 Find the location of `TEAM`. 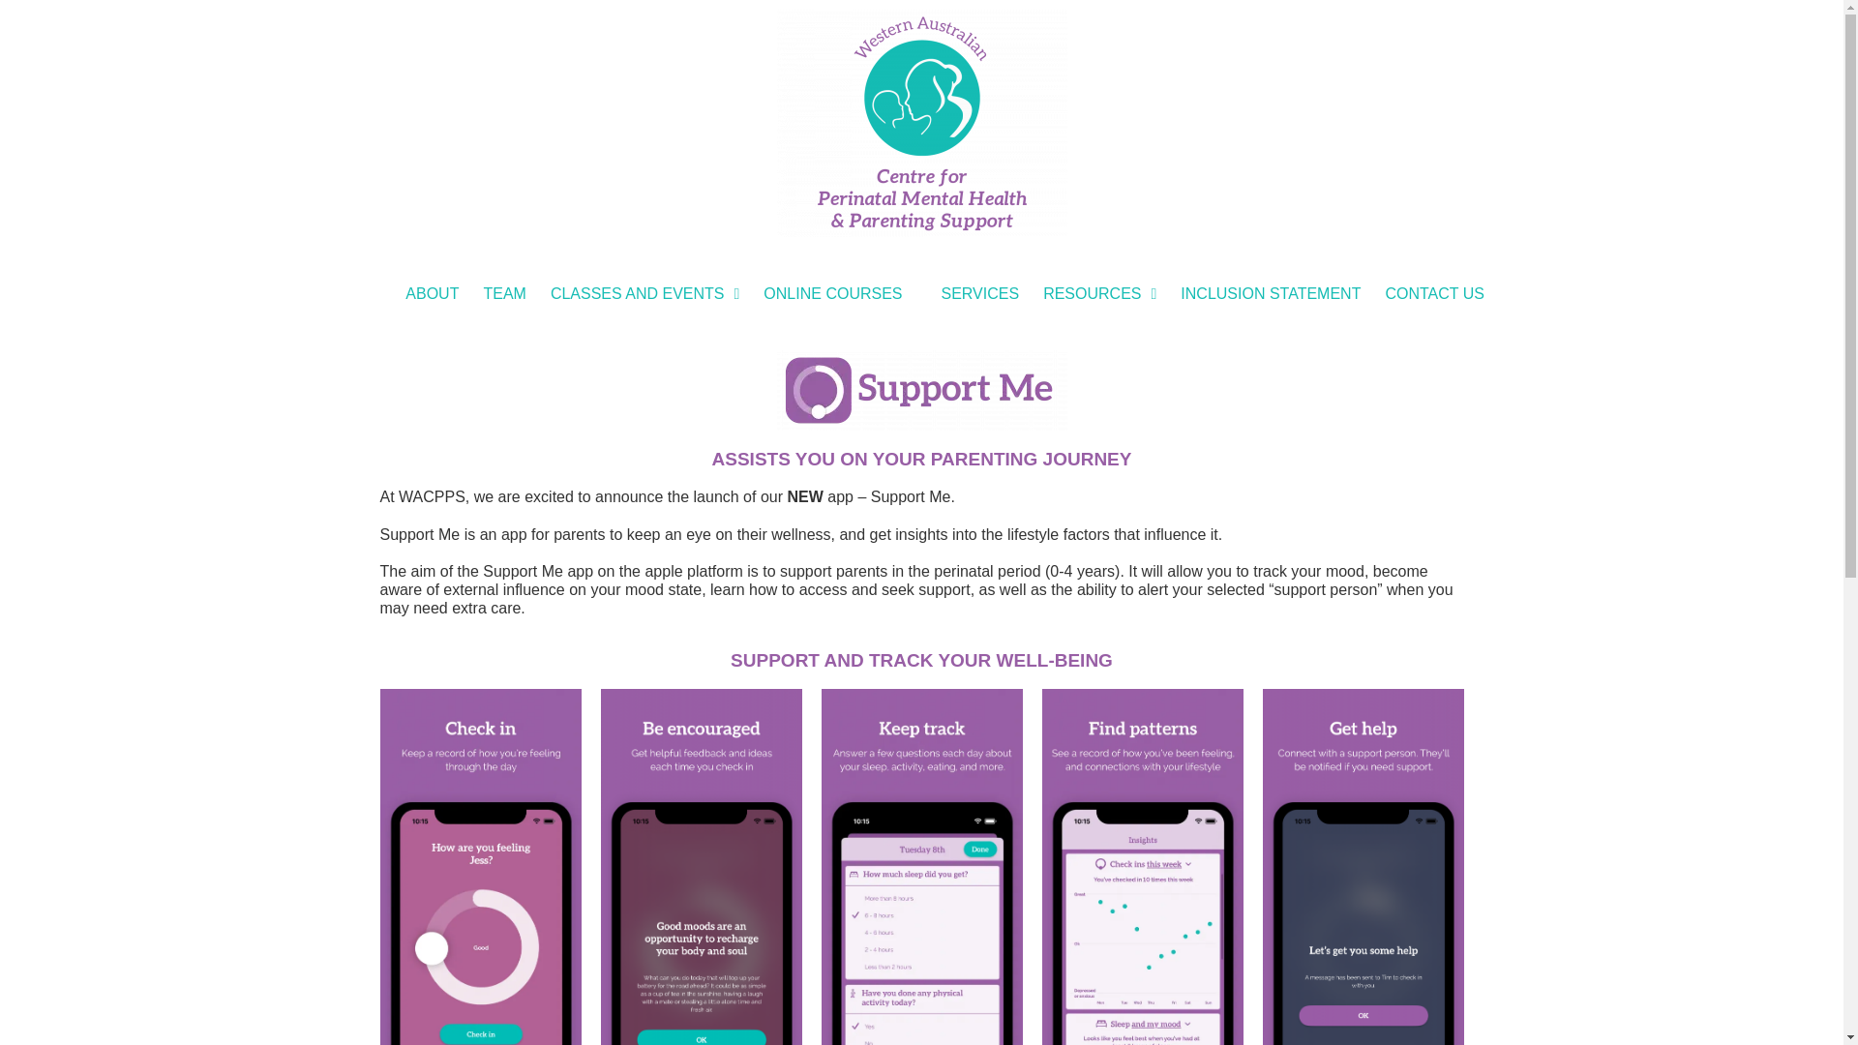

TEAM is located at coordinates (503, 293).